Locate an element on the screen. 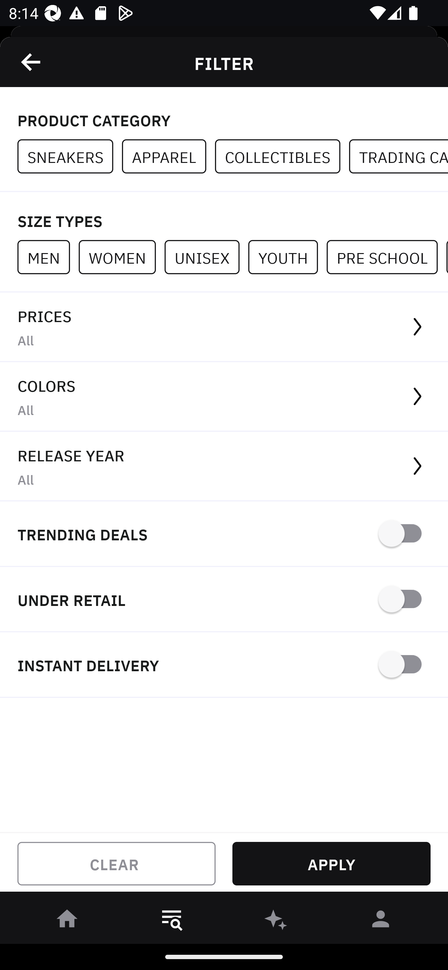 Image resolution: width=448 pixels, height=970 pixels. UNISEX is located at coordinates (206, 257).